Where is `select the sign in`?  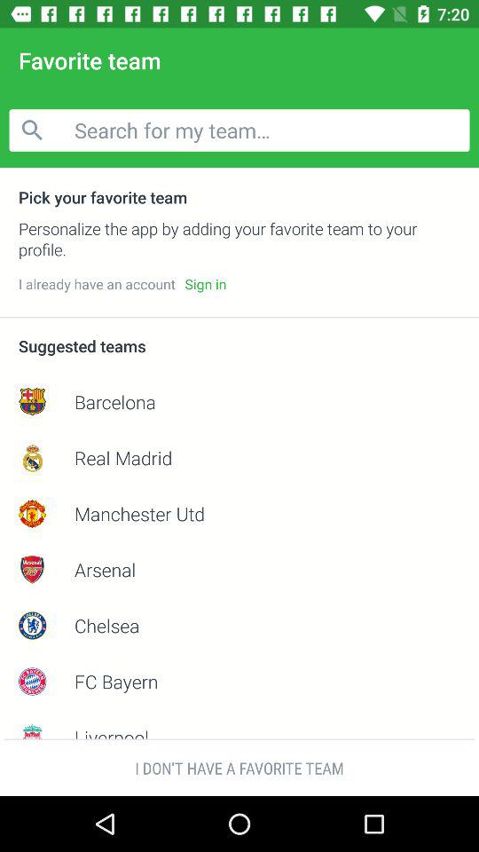 select the sign in is located at coordinates (206, 284).